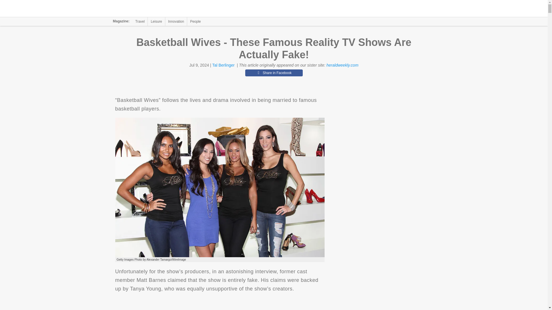  Describe the element at coordinates (156, 21) in the screenshot. I see `Leisure` at that location.